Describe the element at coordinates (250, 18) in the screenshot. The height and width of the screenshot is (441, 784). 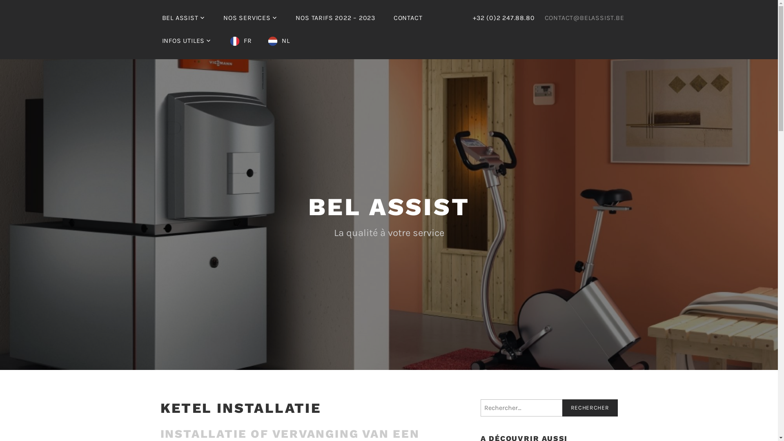
I see `NOS SERVICES` at that location.